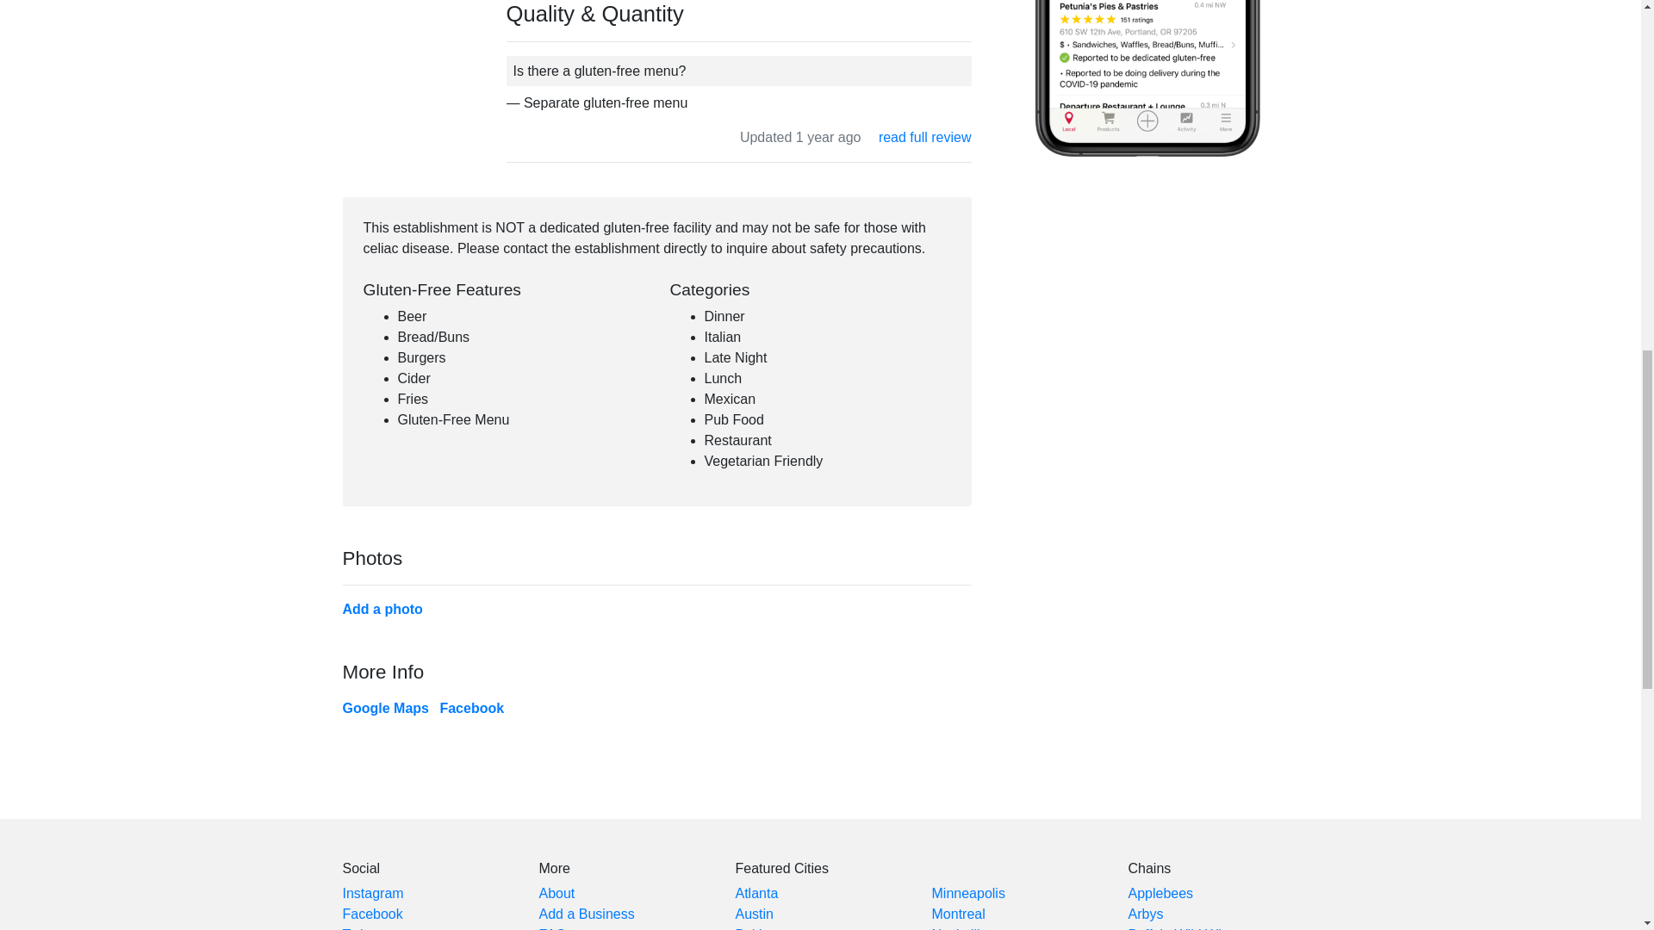 The height and width of the screenshot is (930, 1654). Describe the element at coordinates (385, 708) in the screenshot. I see `Google Maps` at that location.